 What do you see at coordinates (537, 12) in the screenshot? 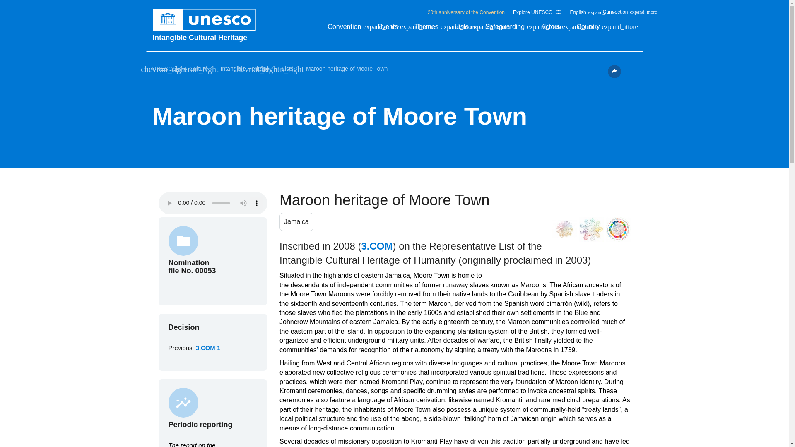
I see `Explore UNESCO` at bounding box center [537, 12].